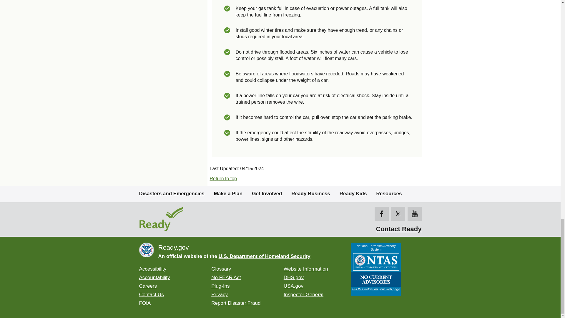 The height and width of the screenshot is (318, 565). What do you see at coordinates (353, 193) in the screenshot?
I see `Ready Kids` at bounding box center [353, 193].